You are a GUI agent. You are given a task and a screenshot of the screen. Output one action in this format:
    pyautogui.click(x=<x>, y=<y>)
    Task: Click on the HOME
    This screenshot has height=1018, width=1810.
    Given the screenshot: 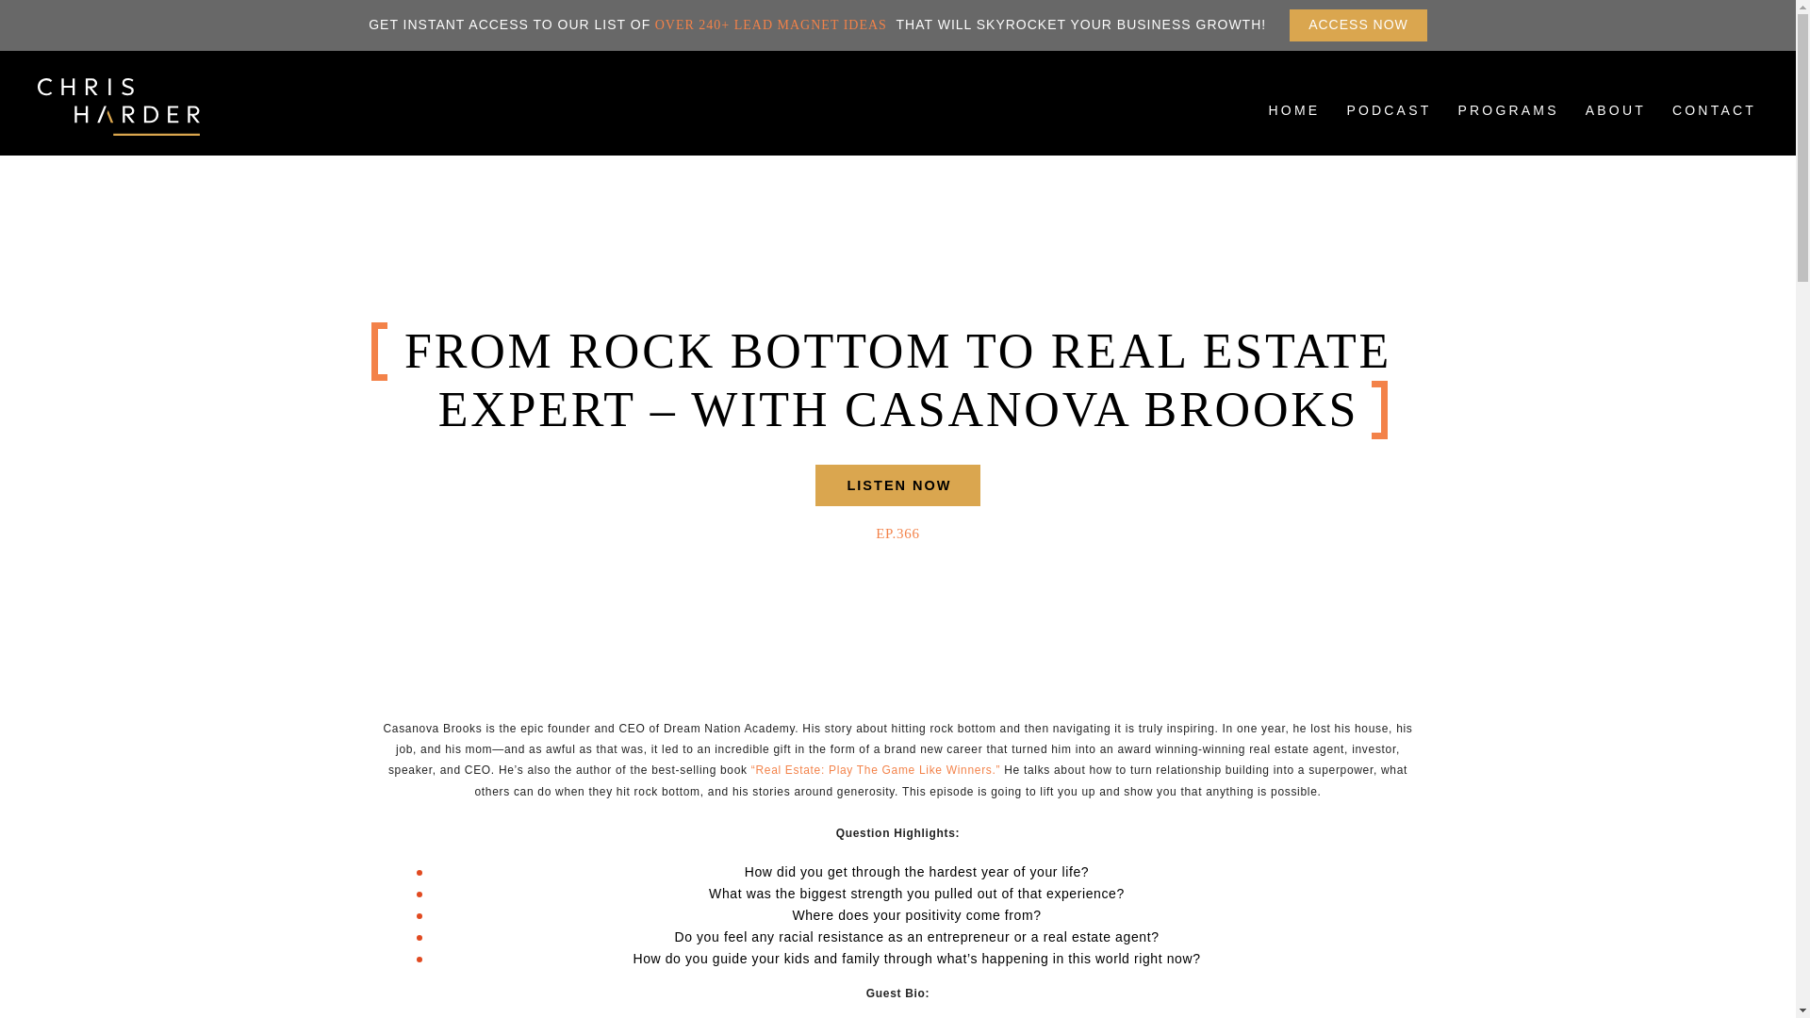 What is the action you would take?
    pyautogui.click(x=1295, y=124)
    